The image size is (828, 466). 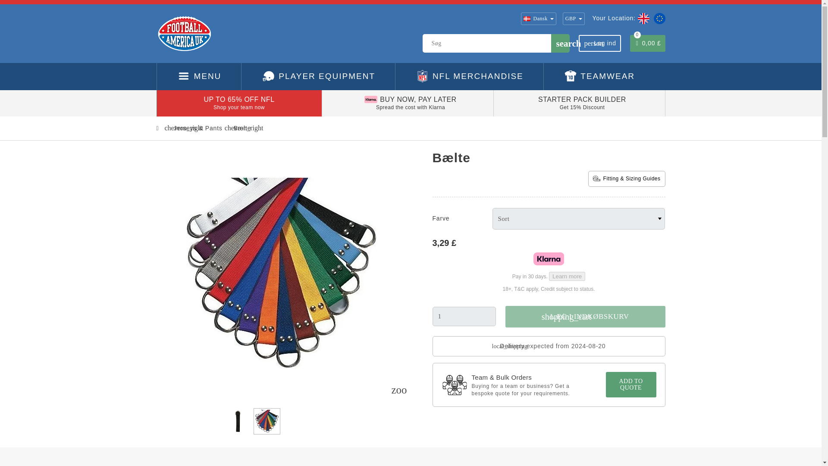 What do you see at coordinates (469, 76) in the screenshot?
I see `NFL MERCHANDISE` at bounding box center [469, 76].